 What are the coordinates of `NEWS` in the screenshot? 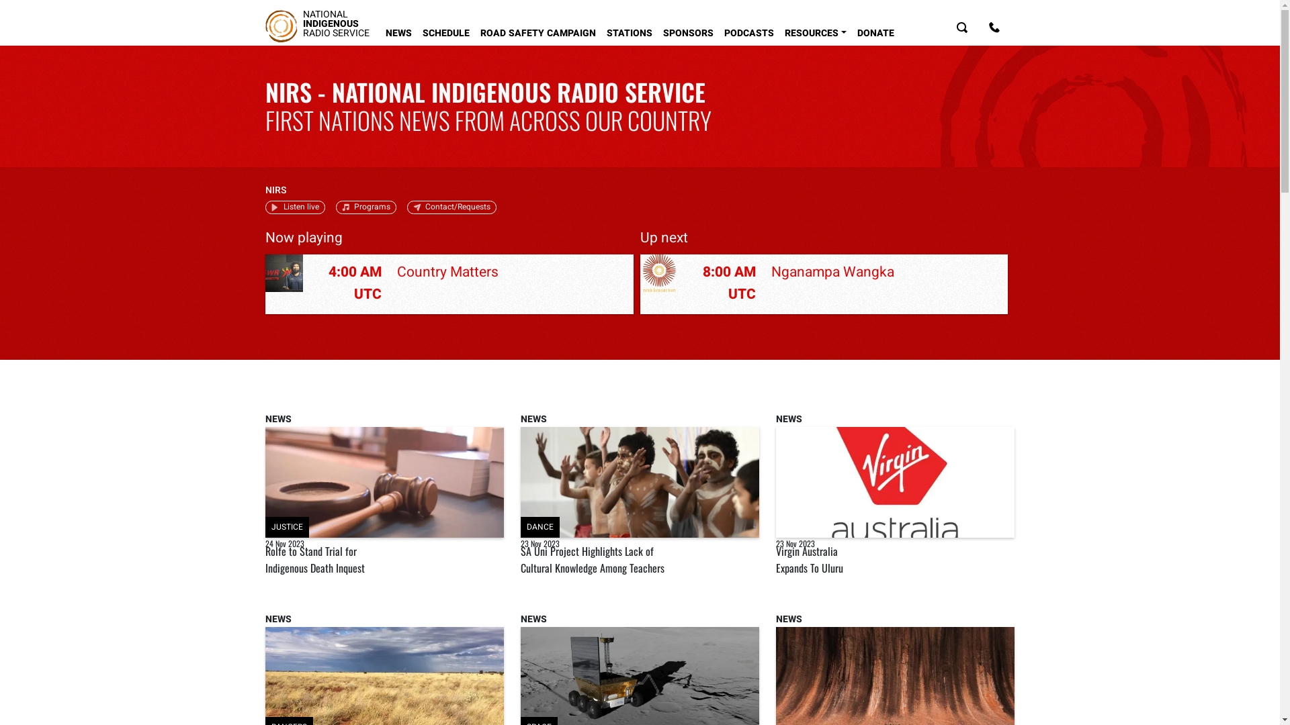 It's located at (789, 420).